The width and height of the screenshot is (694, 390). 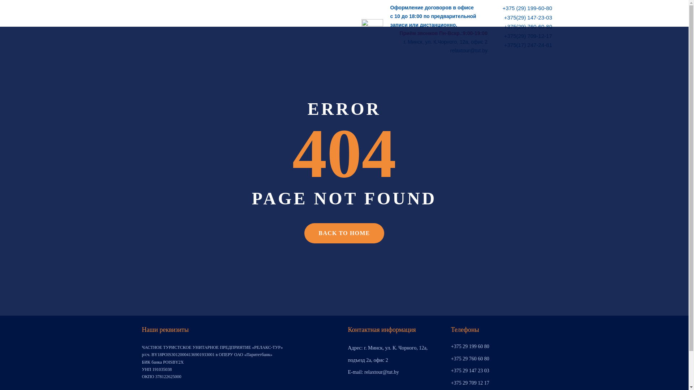 I want to click on relaxtour@tut.by, so click(x=469, y=51).